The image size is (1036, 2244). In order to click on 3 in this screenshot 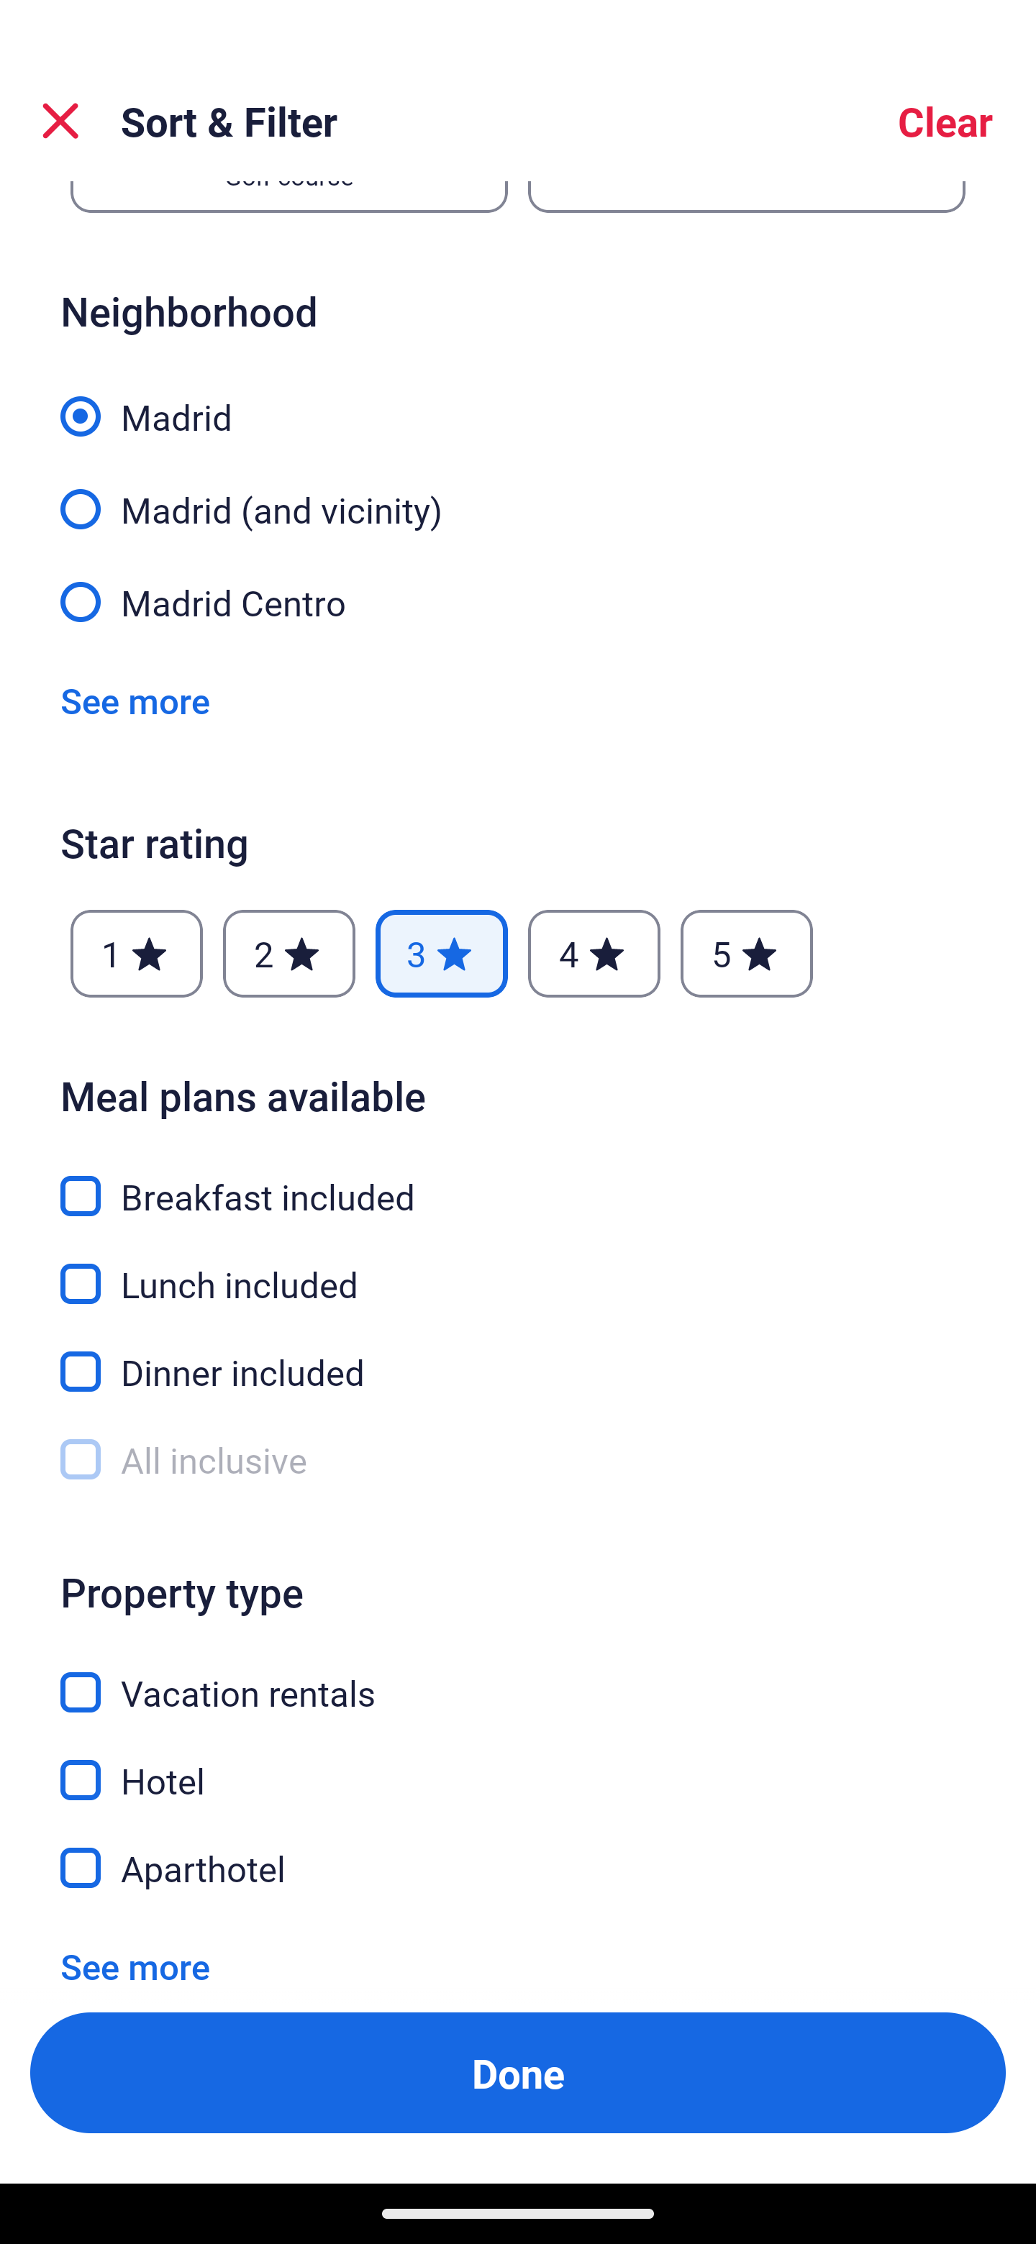, I will do `click(441, 954)`.